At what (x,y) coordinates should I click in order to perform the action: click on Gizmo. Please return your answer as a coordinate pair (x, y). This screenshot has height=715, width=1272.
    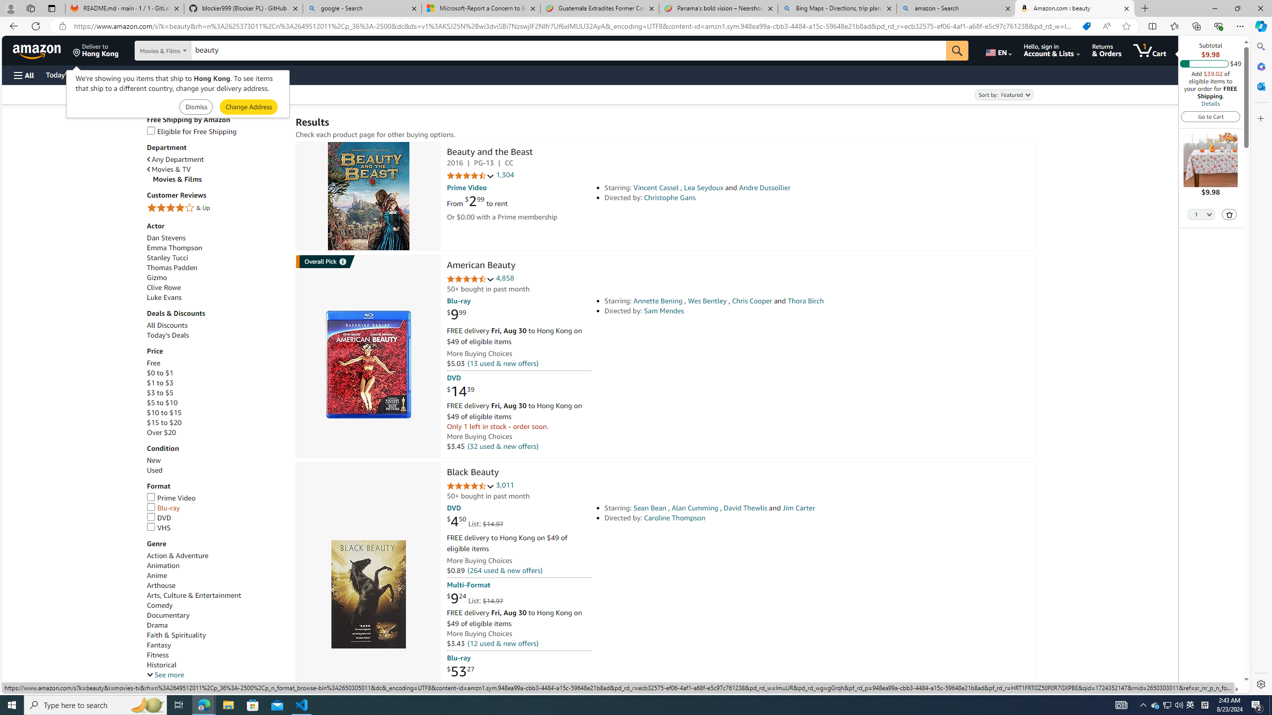
    Looking at the image, I should click on (157, 278).